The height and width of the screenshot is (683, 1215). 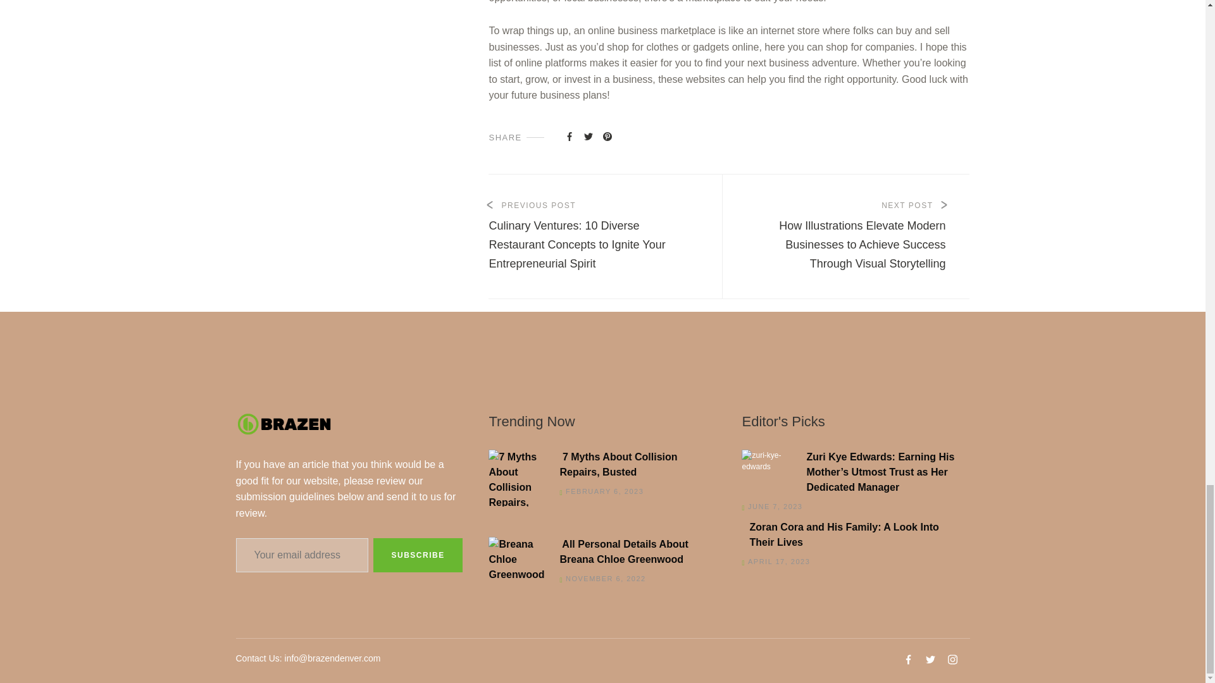 I want to click on Best places to find businesses for sale near, so click(x=589, y=135).